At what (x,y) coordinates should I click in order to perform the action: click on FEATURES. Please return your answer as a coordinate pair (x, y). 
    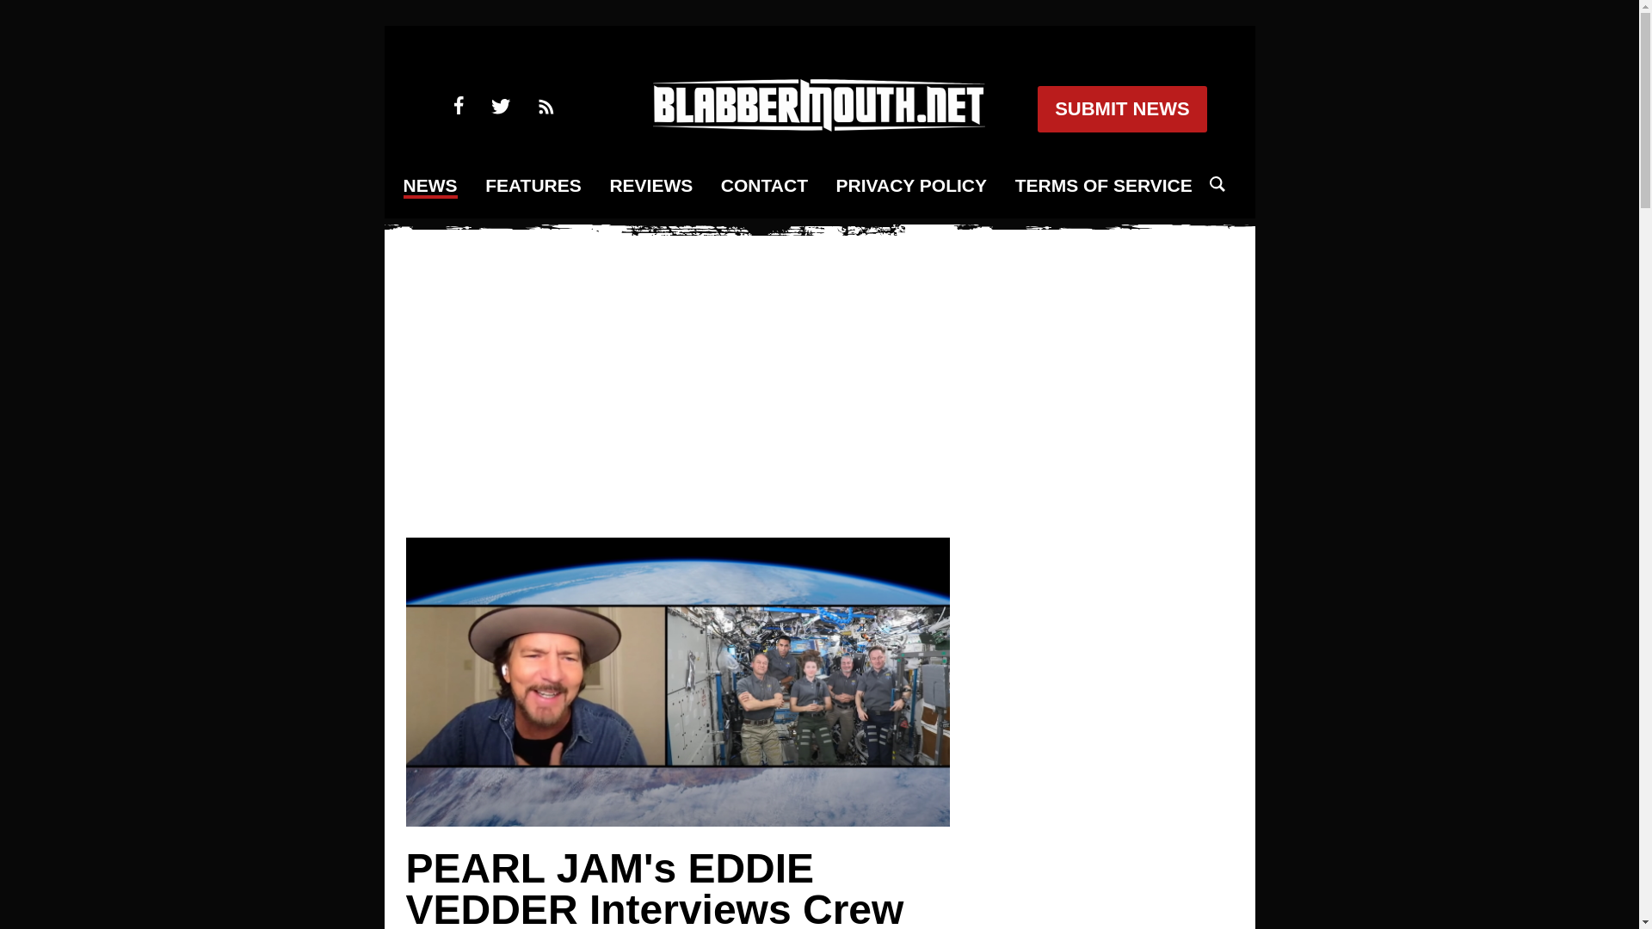
    Looking at the image, I should click on (533, 186).